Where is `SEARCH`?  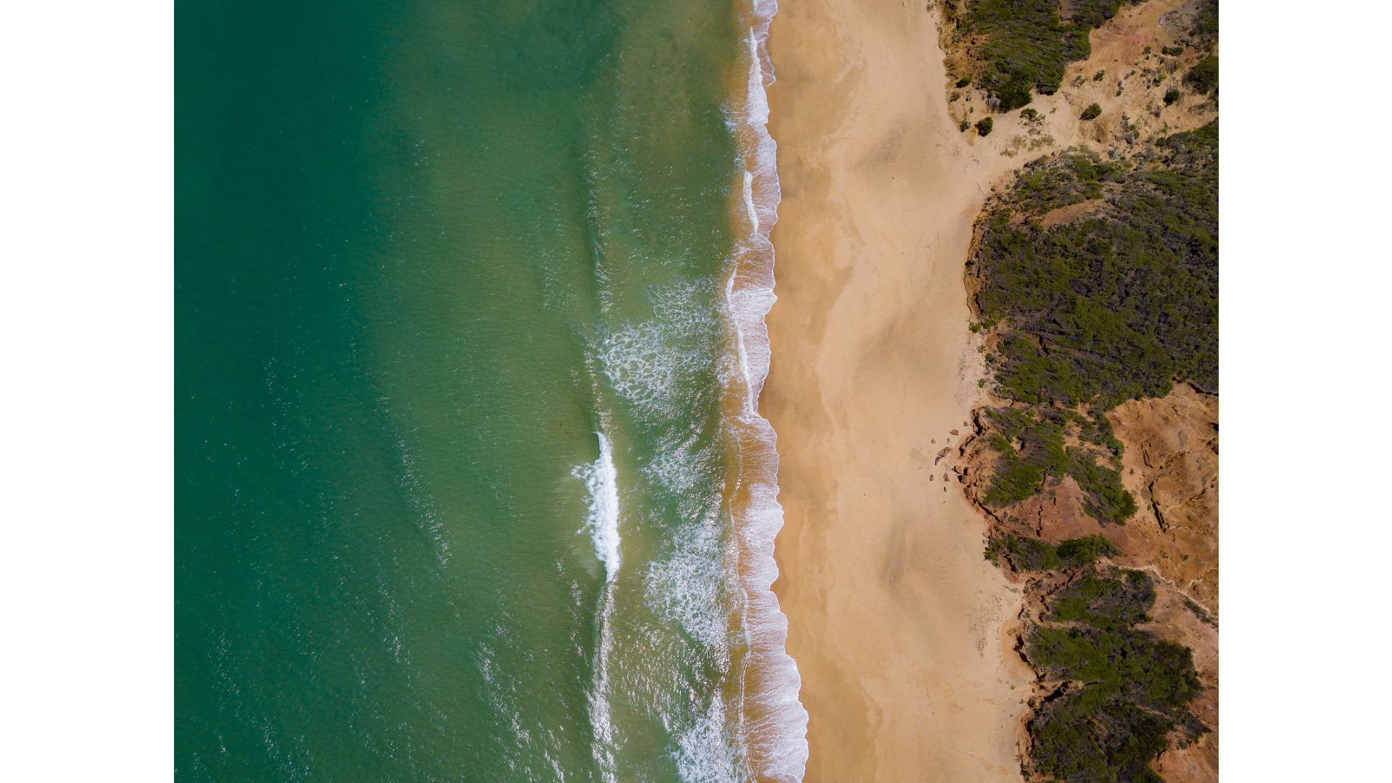 SEARCH is located at coordinates (1124, 33).